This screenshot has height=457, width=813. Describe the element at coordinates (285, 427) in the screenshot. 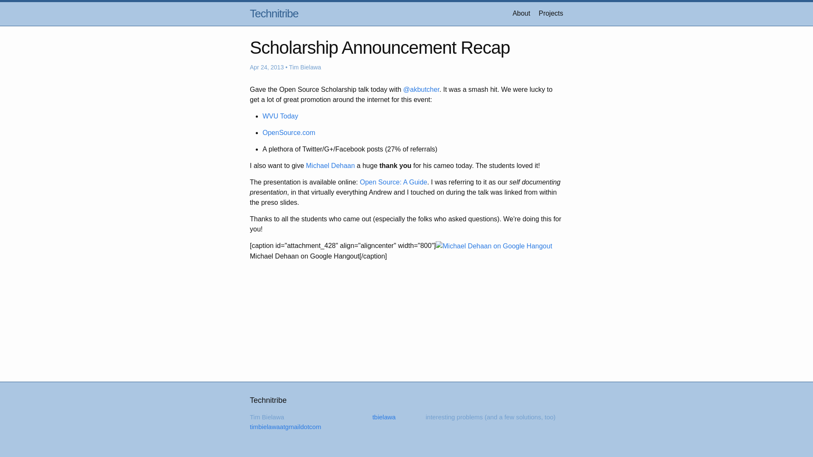

I see `timbielawaatgmaildotcom` at that location.